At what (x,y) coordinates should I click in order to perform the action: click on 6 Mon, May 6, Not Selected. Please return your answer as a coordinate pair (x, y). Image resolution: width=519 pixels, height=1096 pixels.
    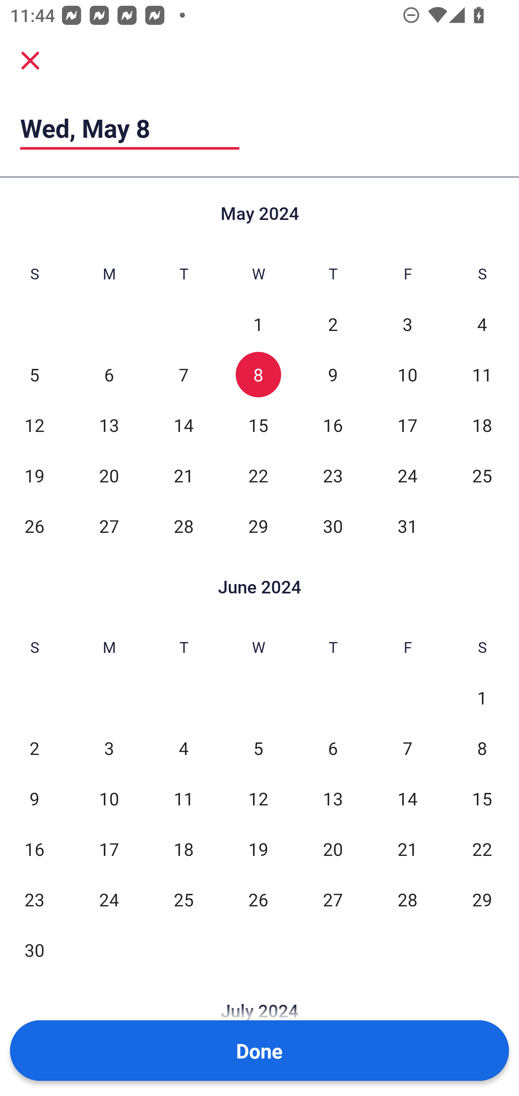
    Looking at the image, I should click on (109, 375).